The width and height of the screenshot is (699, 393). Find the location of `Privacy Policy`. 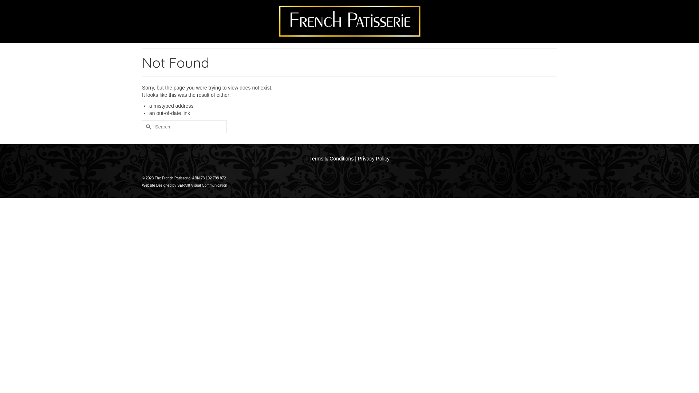

Privacy Policy is located at coordinates (374, 159).